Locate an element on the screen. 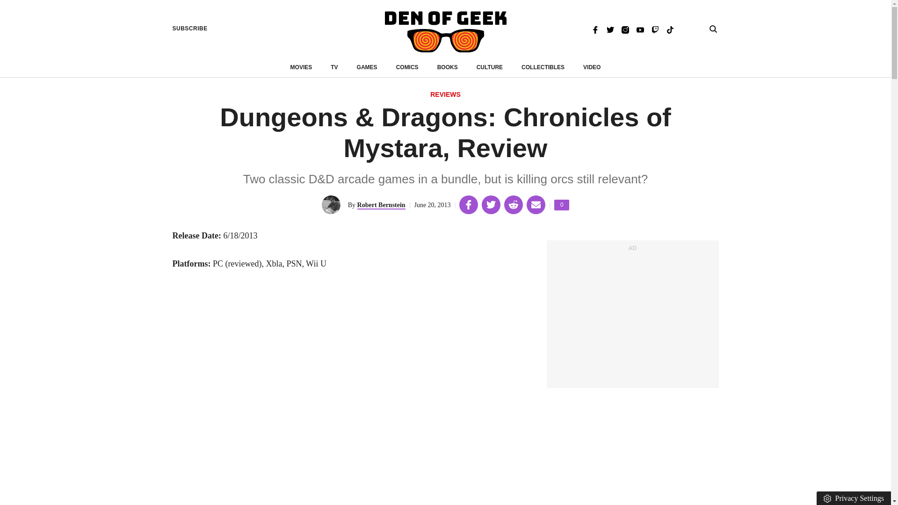 This screenshot has height=505, width=898. MOVIES is located at coordinates (301, 67).